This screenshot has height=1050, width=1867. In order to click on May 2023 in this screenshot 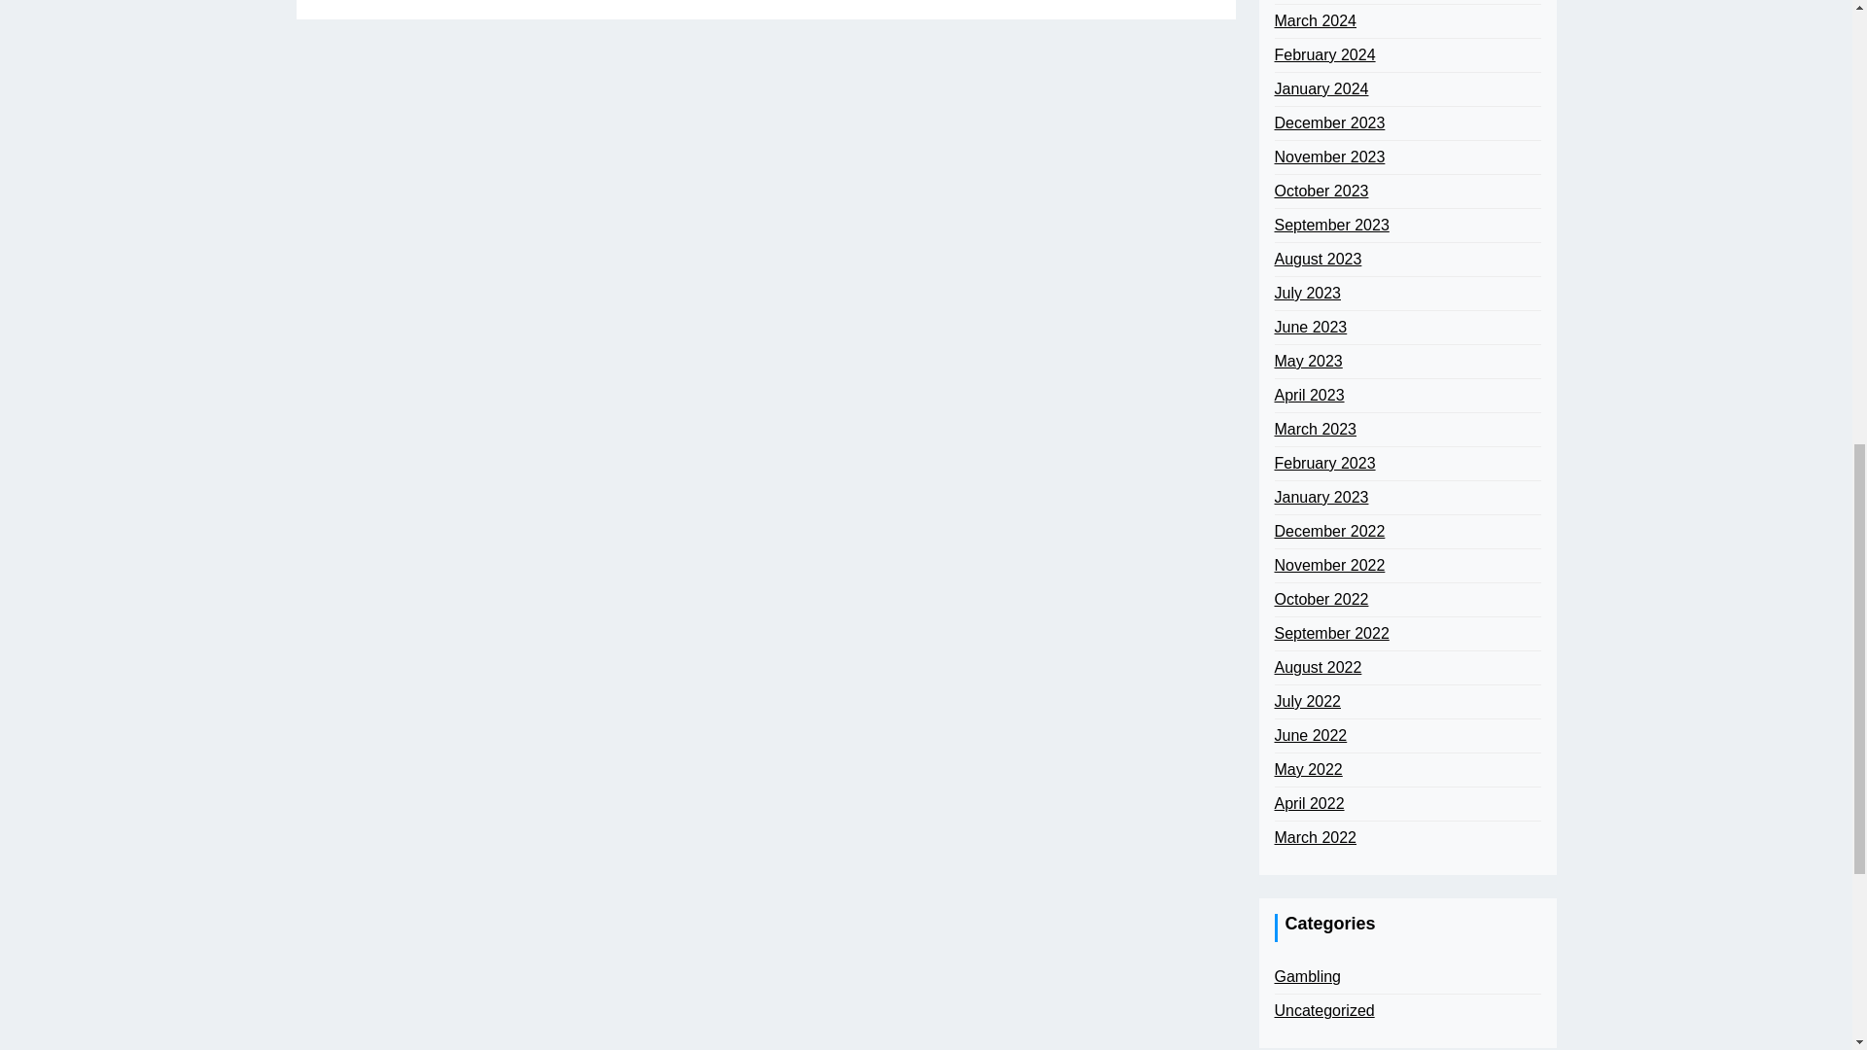, I will do `click(1307, 362)`.